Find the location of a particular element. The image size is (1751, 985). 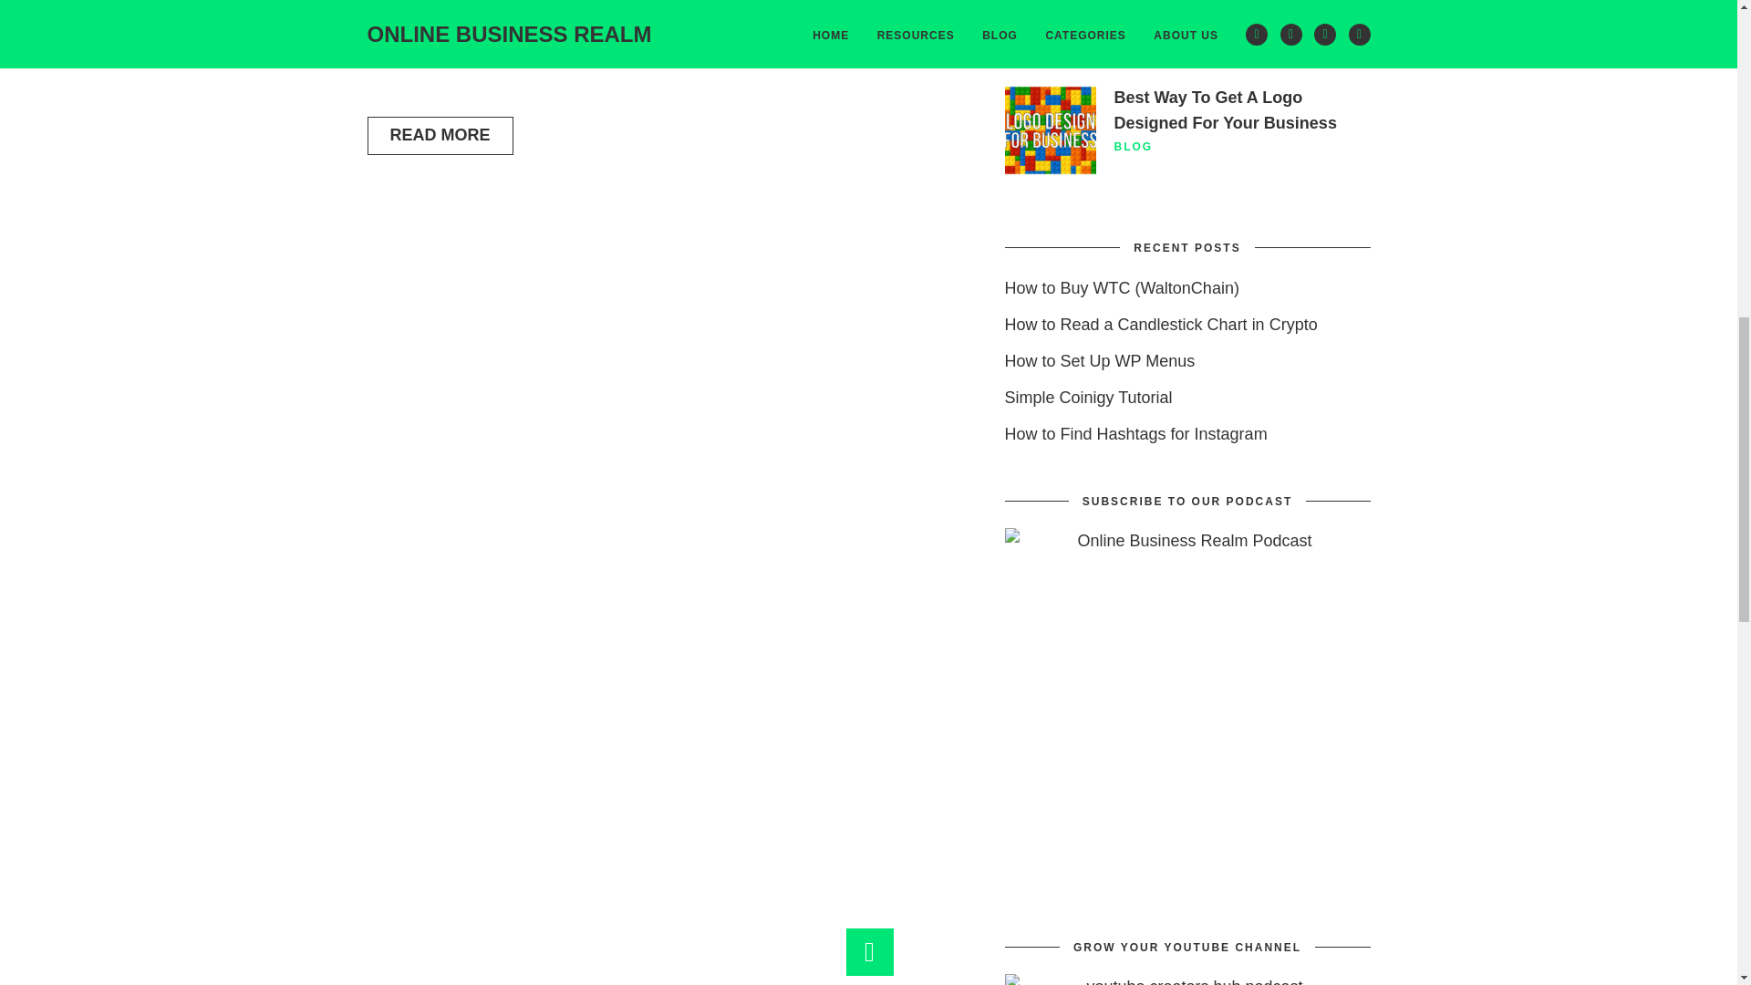

How To Make Money With Affiliate Marketing is located at coordinates (1214, 9).